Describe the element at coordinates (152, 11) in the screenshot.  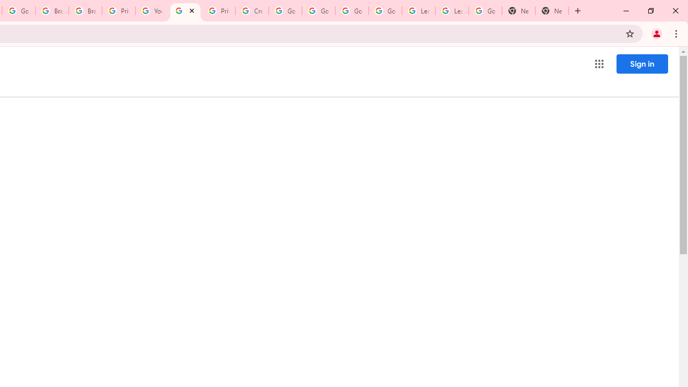
I see `YouTube` at that location.